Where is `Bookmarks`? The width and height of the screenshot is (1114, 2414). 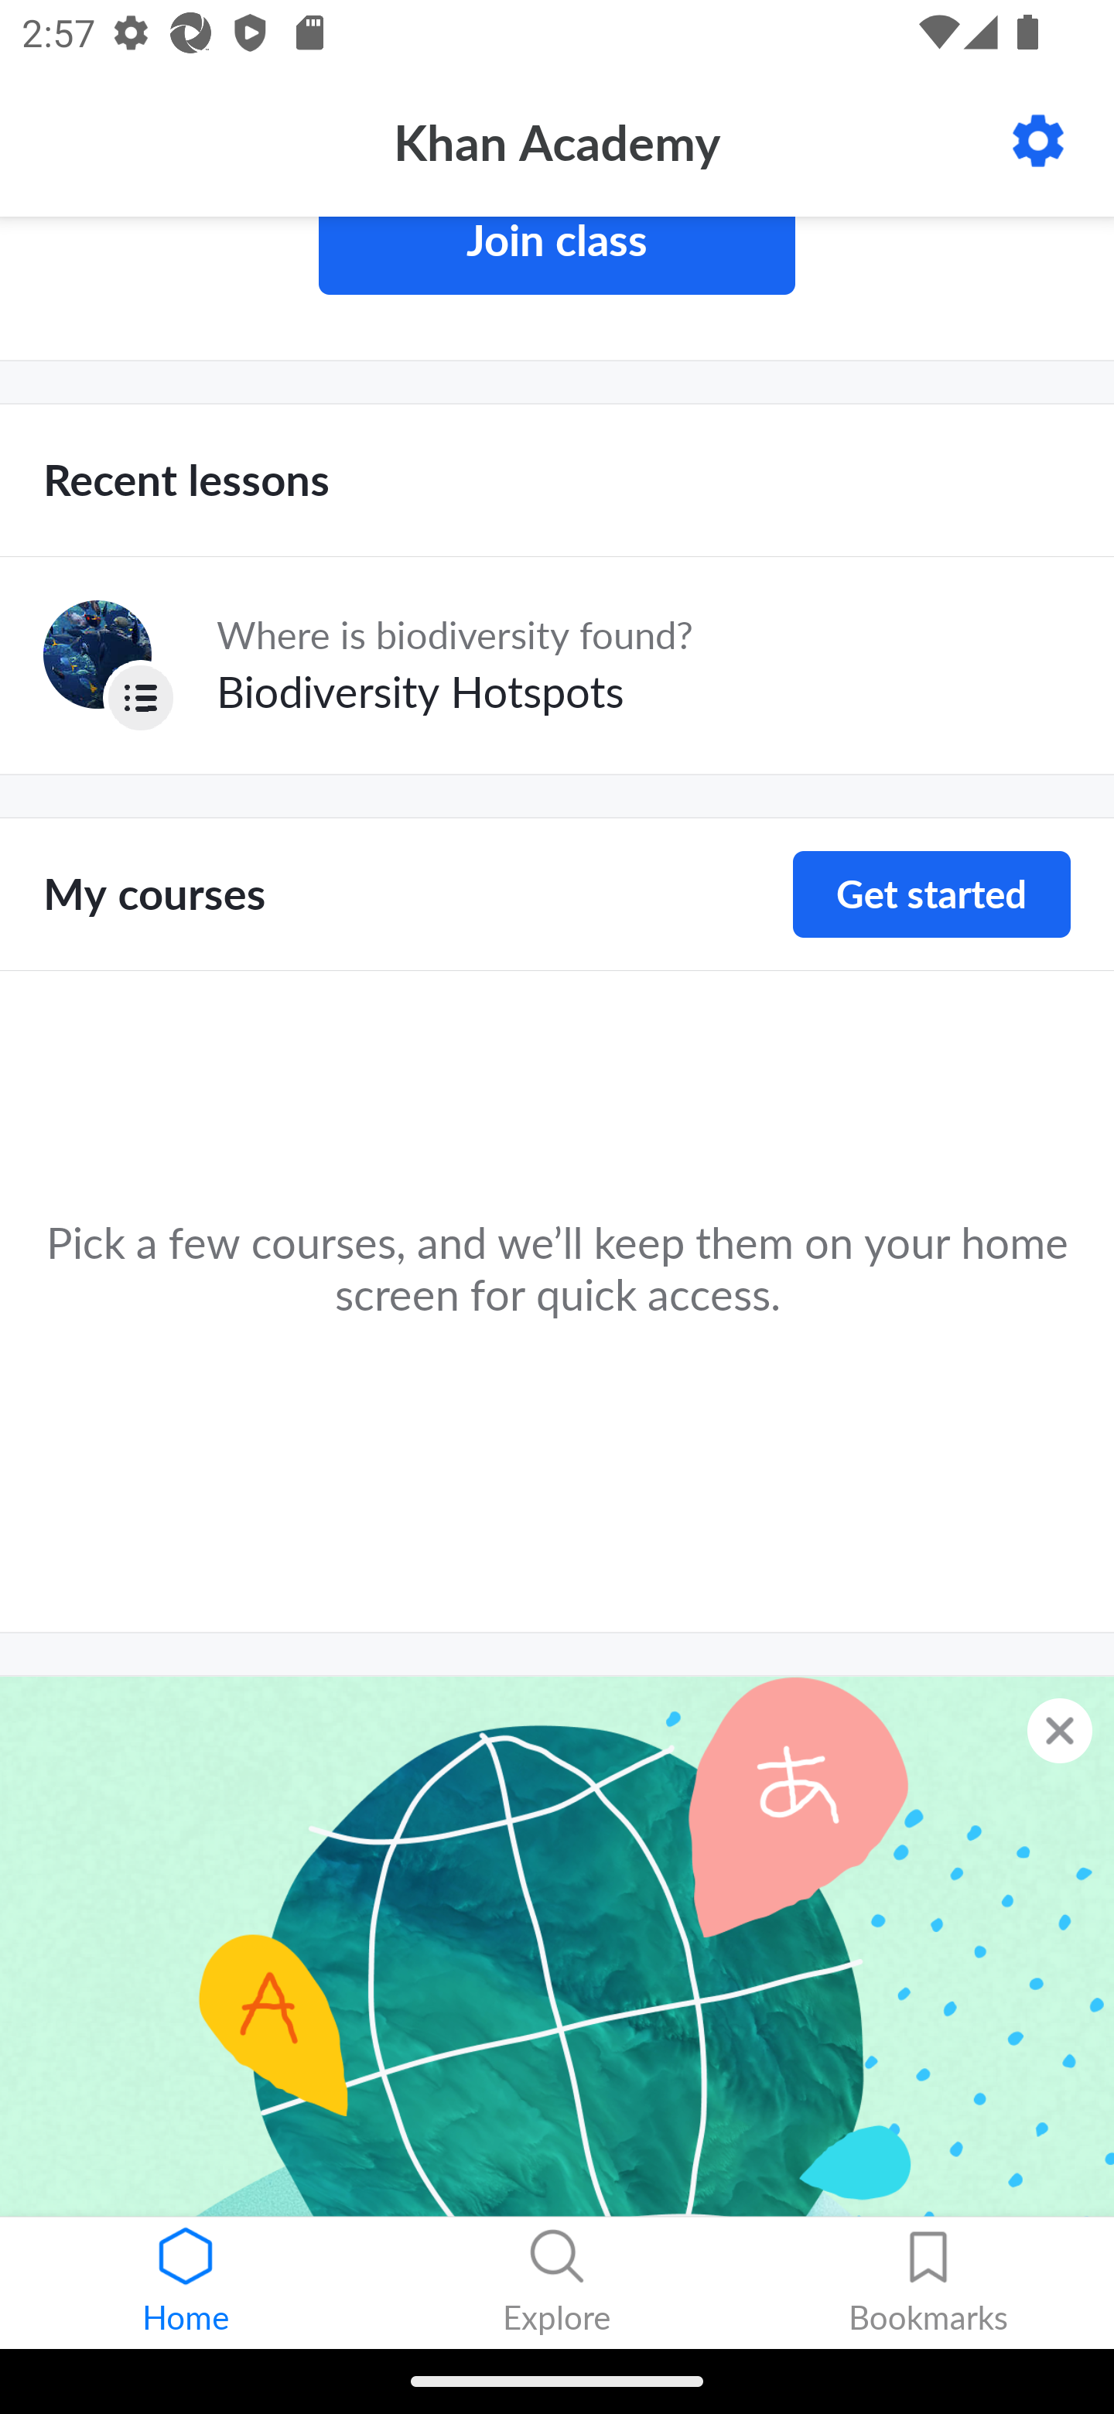
Bookmarks is located at coordinates (928, 2283).